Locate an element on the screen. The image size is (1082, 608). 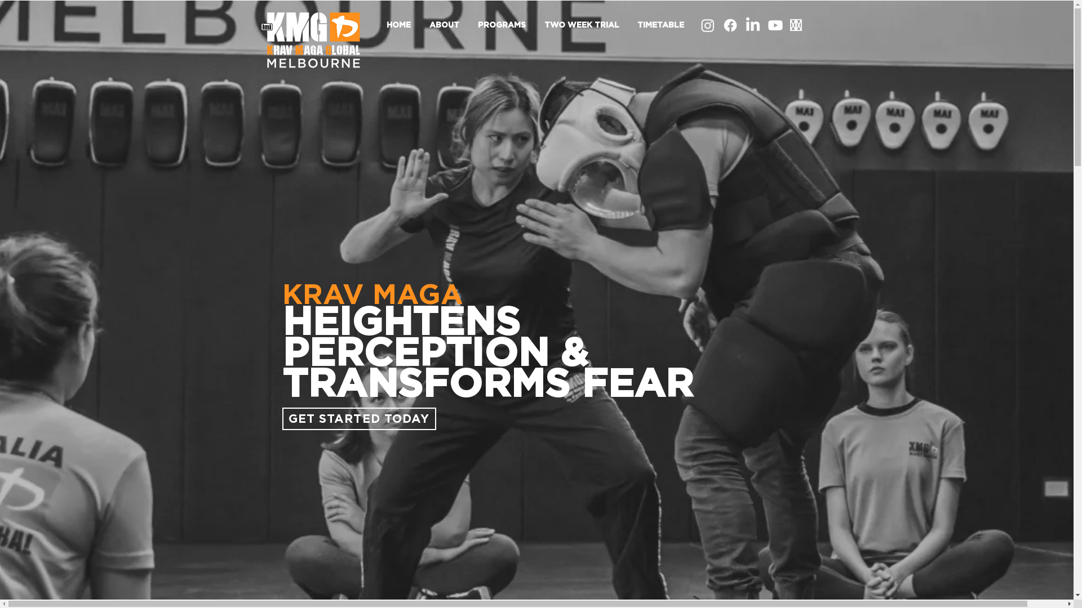
TIMETABLE is located at coordinates (664, 26).